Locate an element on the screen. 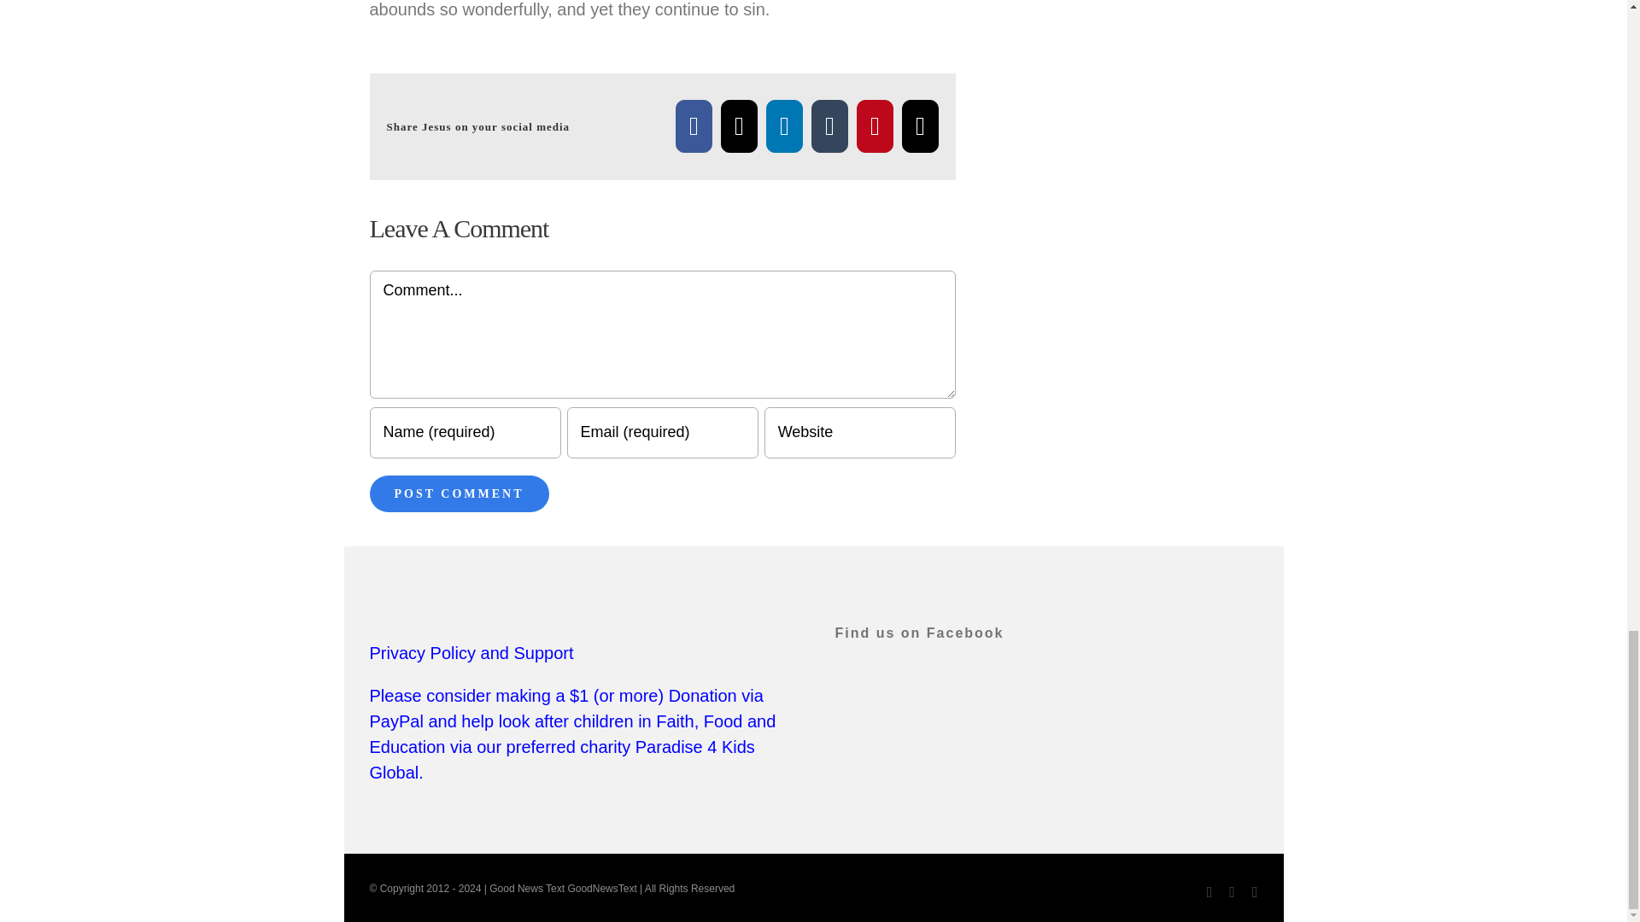 This screenshot has height=922, width=1640. Pinterest is located at coordinates (875, 126).